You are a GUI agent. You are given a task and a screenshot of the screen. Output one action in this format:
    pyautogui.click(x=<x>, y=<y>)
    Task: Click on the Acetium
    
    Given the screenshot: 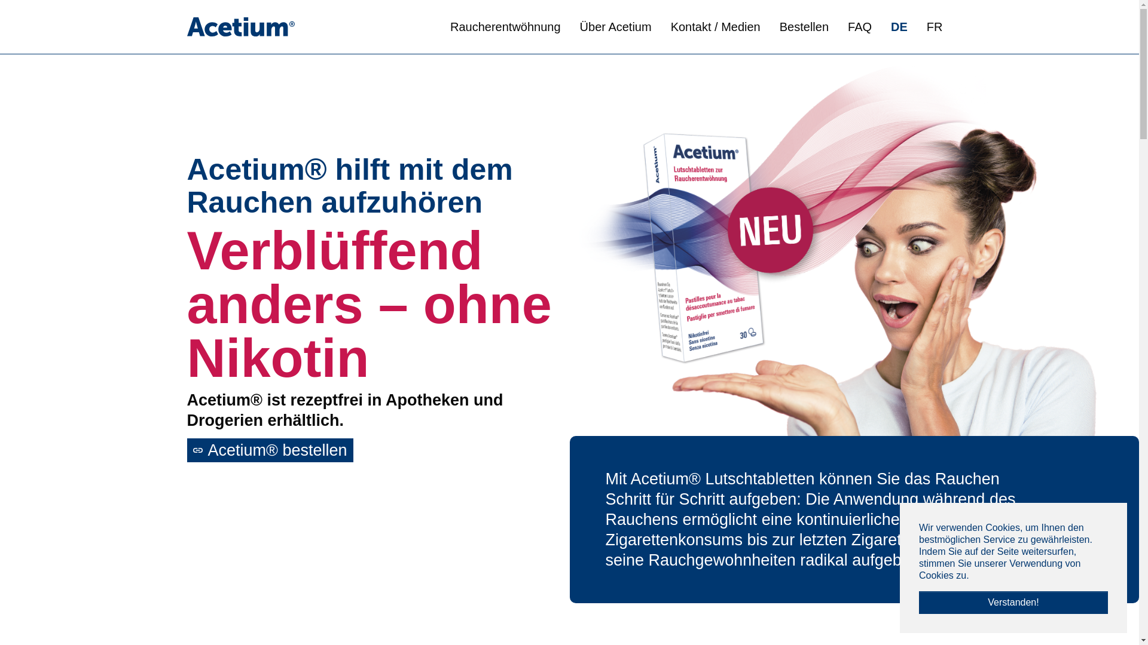 What is the action you would take?
    pyautogui.click(x=240, y=27)
    